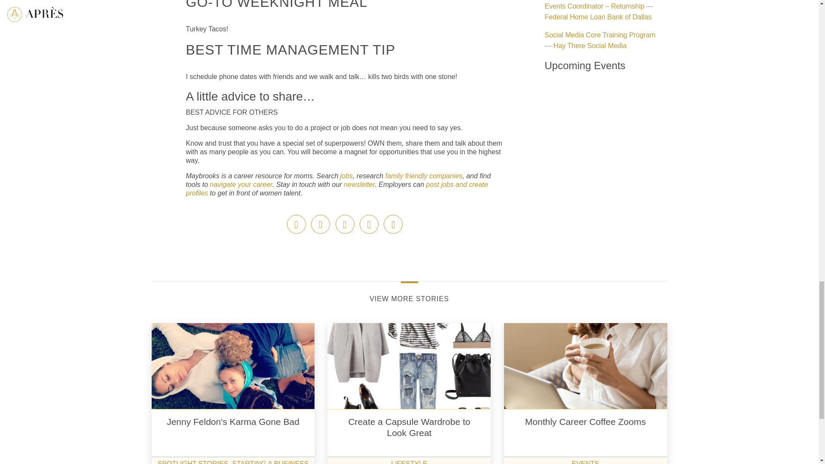 This screenshot has width=825, height=464. Describe the element at coordinates (359, 185) in the screenshot. I see `newsletter` at that location.